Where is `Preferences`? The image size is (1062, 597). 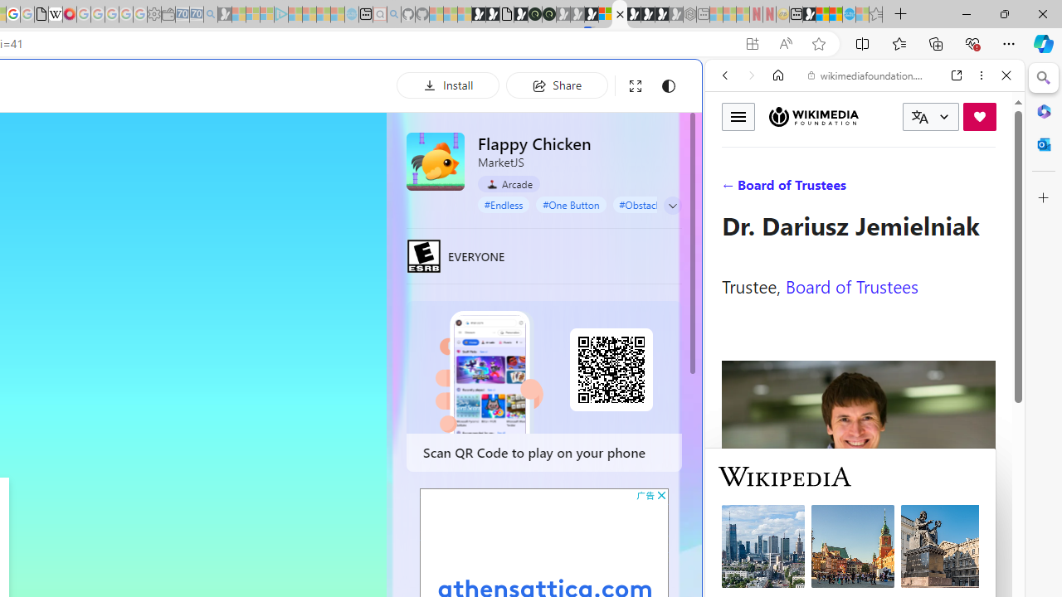 Preferences is located at coordinates (987, 189).